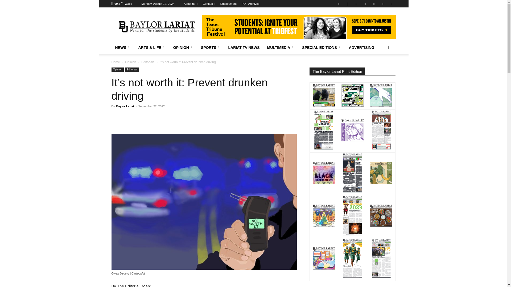 Image resolution: width=511 pixels, height=287 pixels. I want to click on Student Employment, so click(228, 4).